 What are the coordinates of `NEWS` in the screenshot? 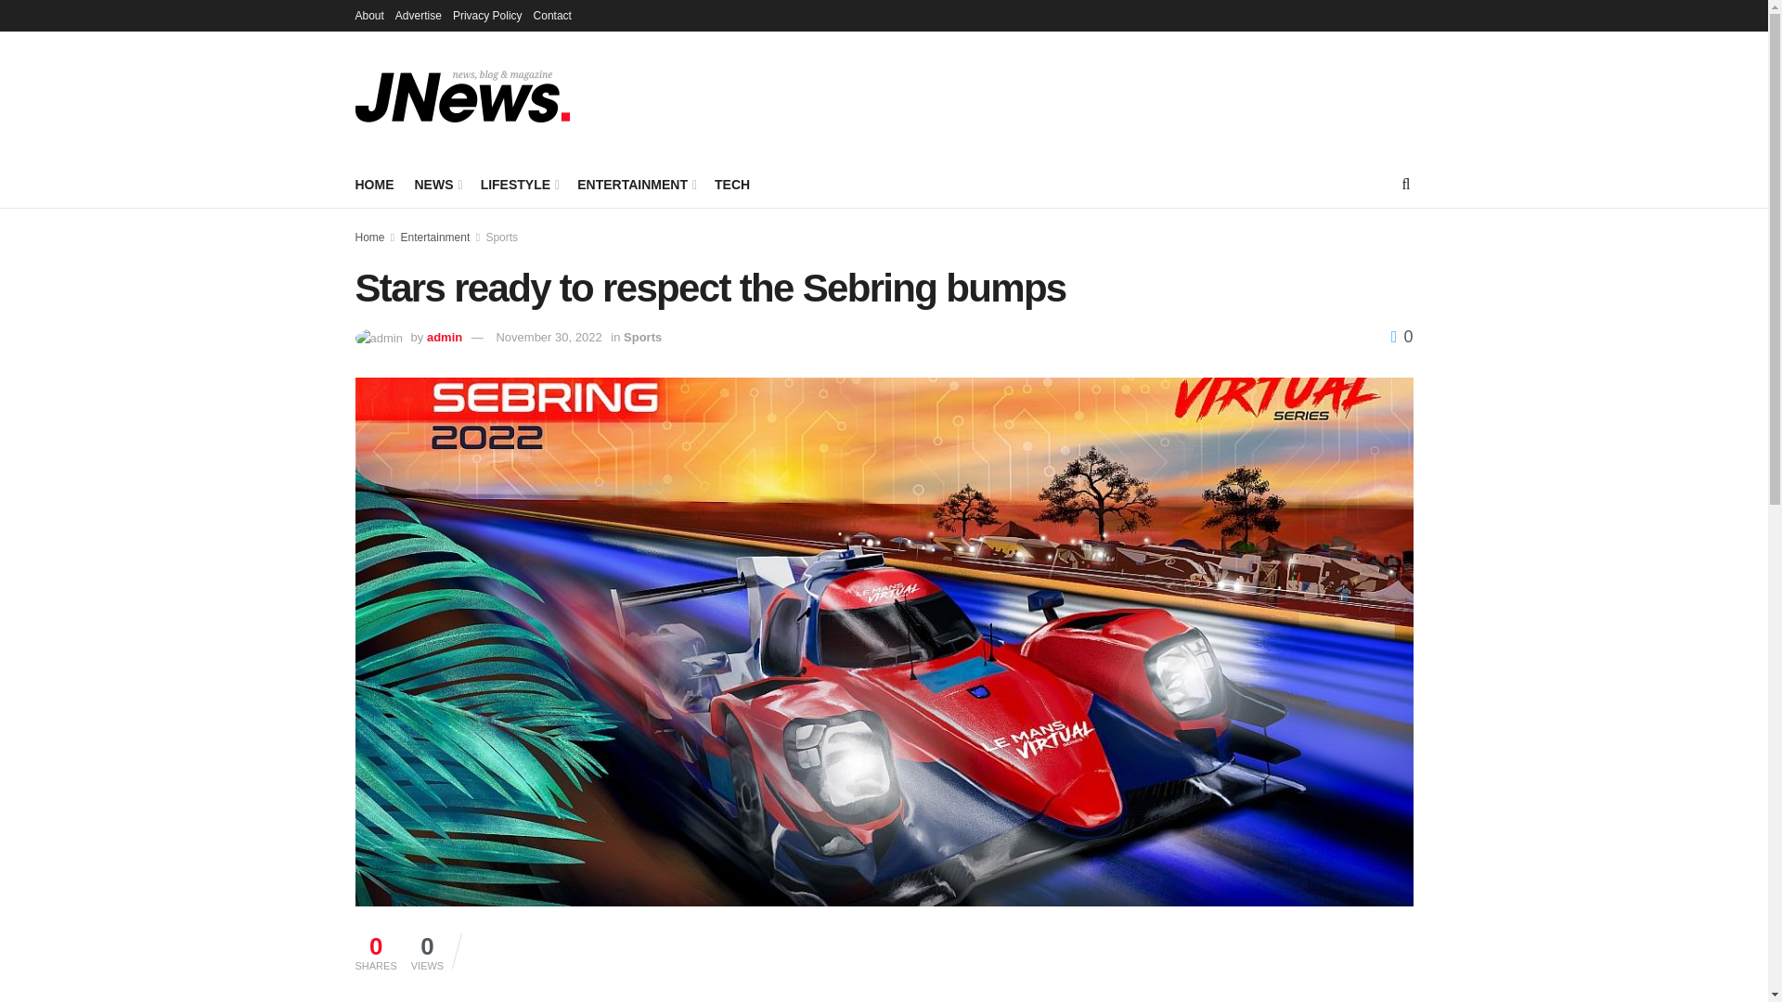 It's located at (436, 184).